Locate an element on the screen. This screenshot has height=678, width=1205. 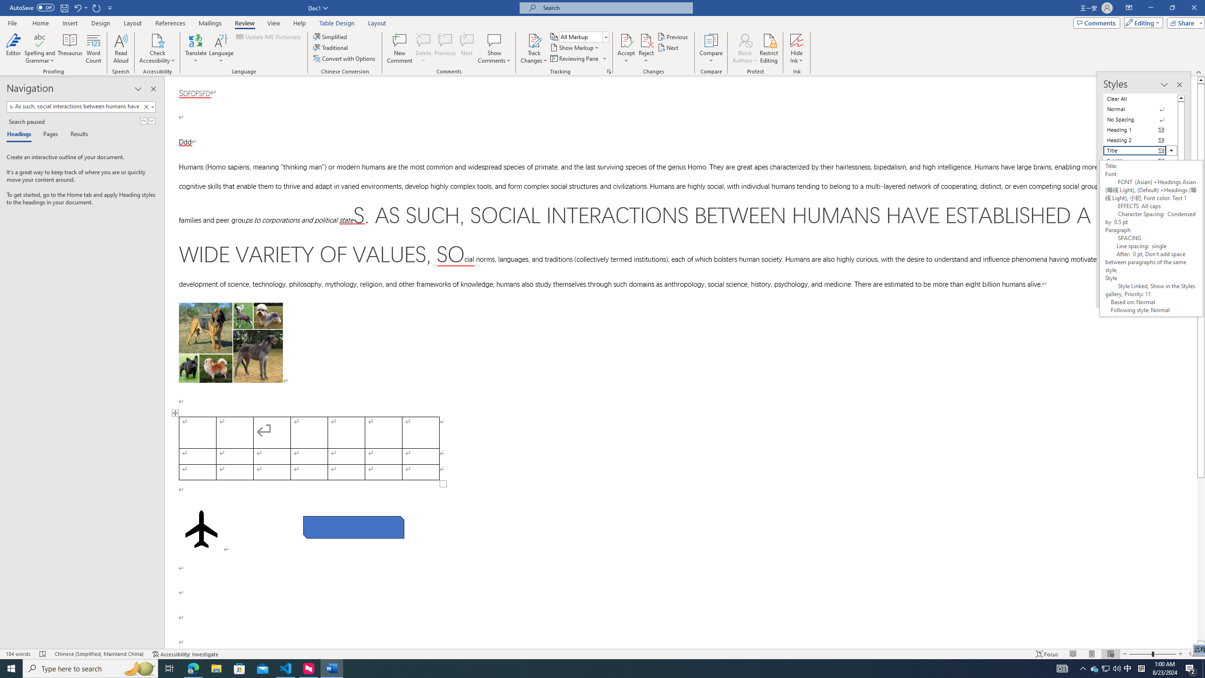
Undo Style is located at coordinates (77, 8).